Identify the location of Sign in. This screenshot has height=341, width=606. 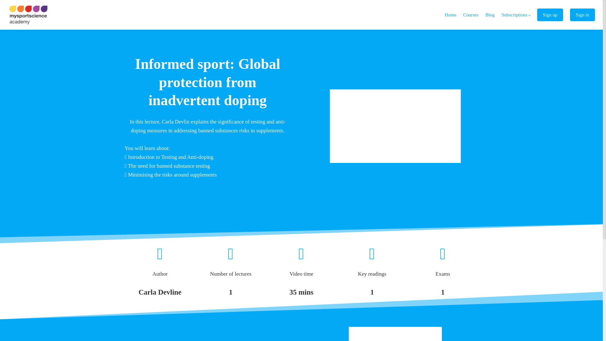
(583, 15).